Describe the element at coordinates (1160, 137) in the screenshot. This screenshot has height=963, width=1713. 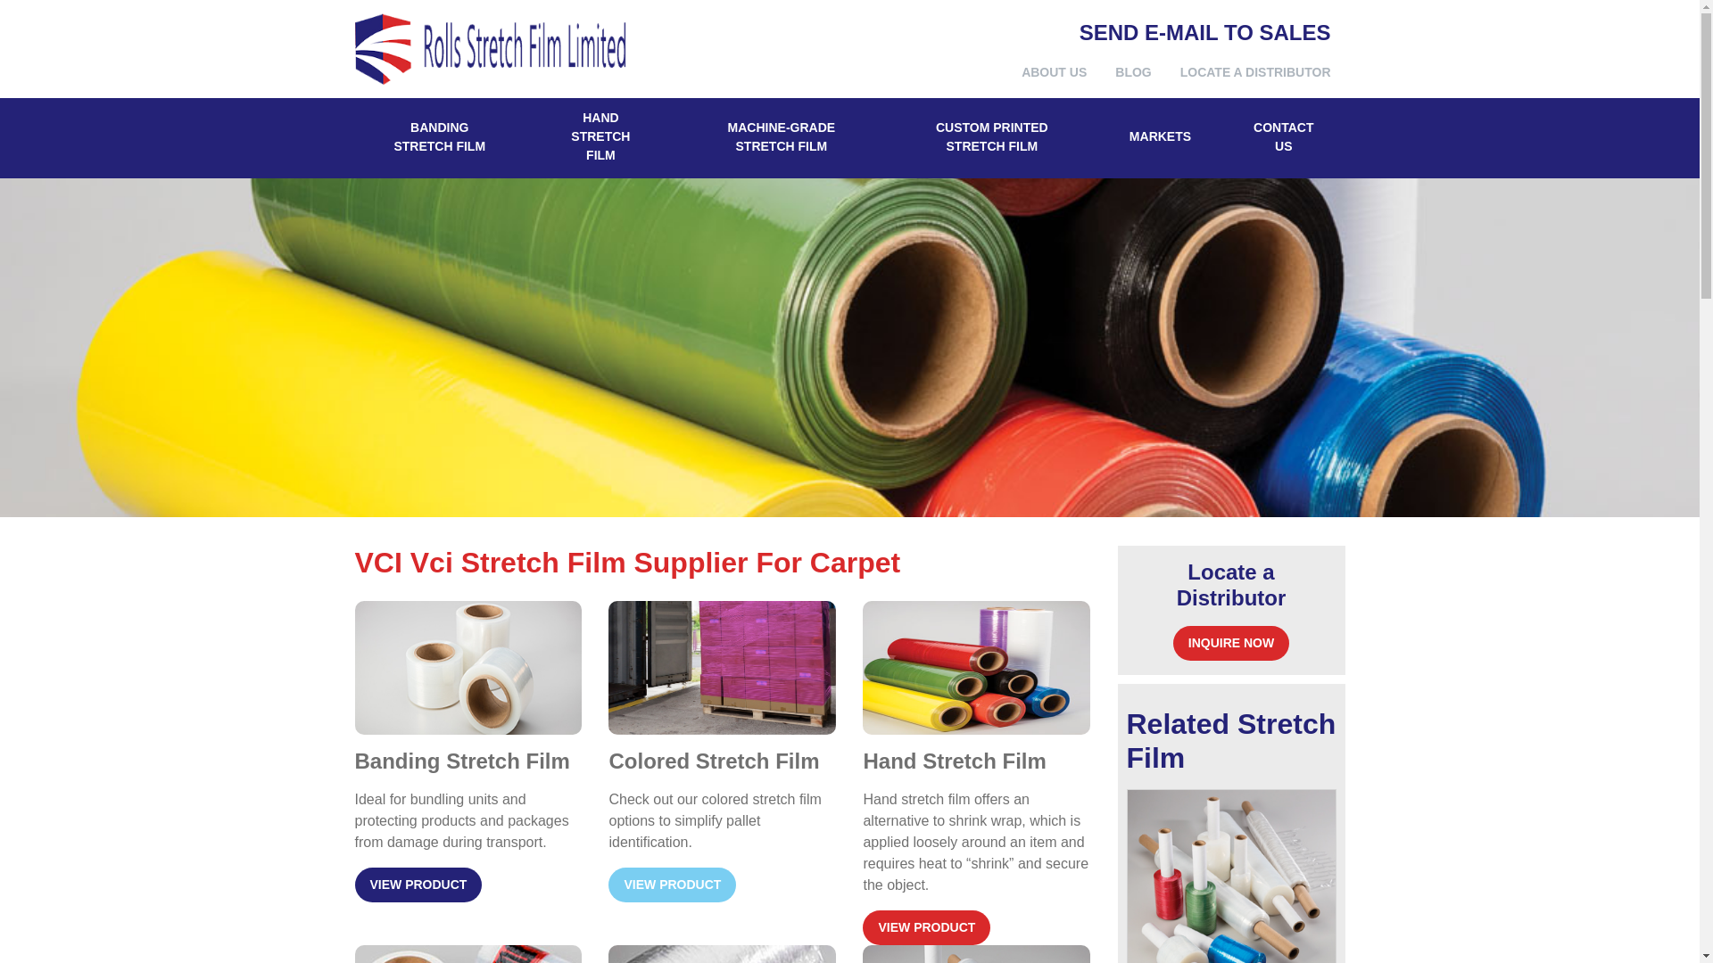
I see `Markets` at that location.